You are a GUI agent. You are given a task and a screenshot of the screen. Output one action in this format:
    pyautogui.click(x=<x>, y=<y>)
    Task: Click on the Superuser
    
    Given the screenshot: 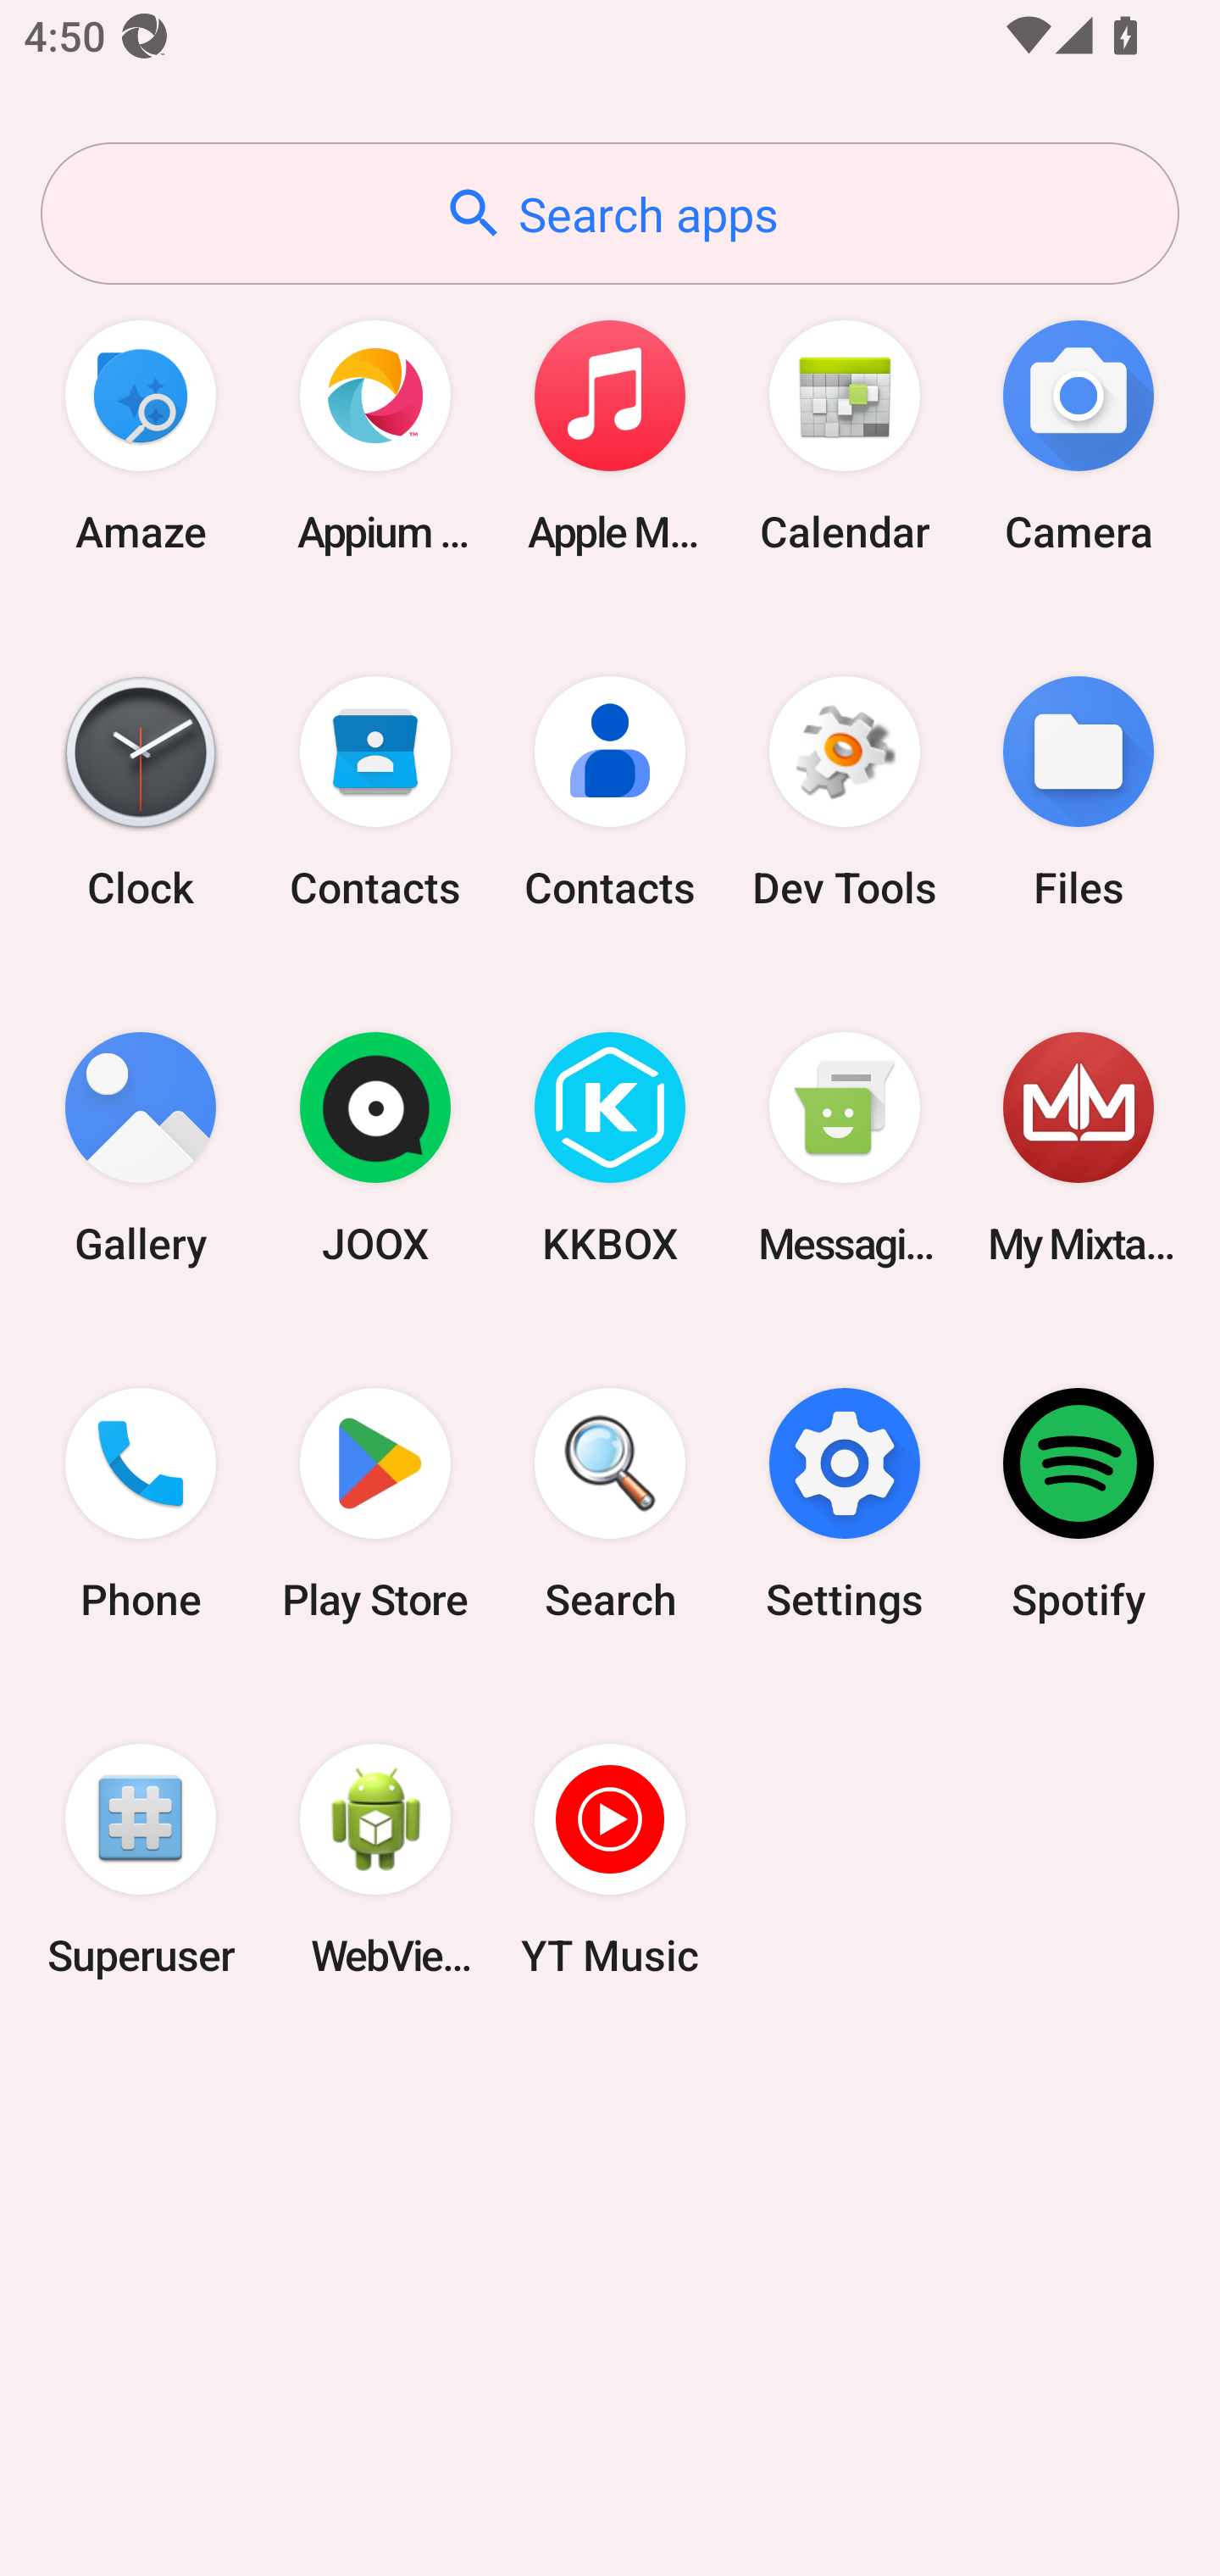 What is the action you would take?
    pyautogui.click(x=141, y=1859)
    